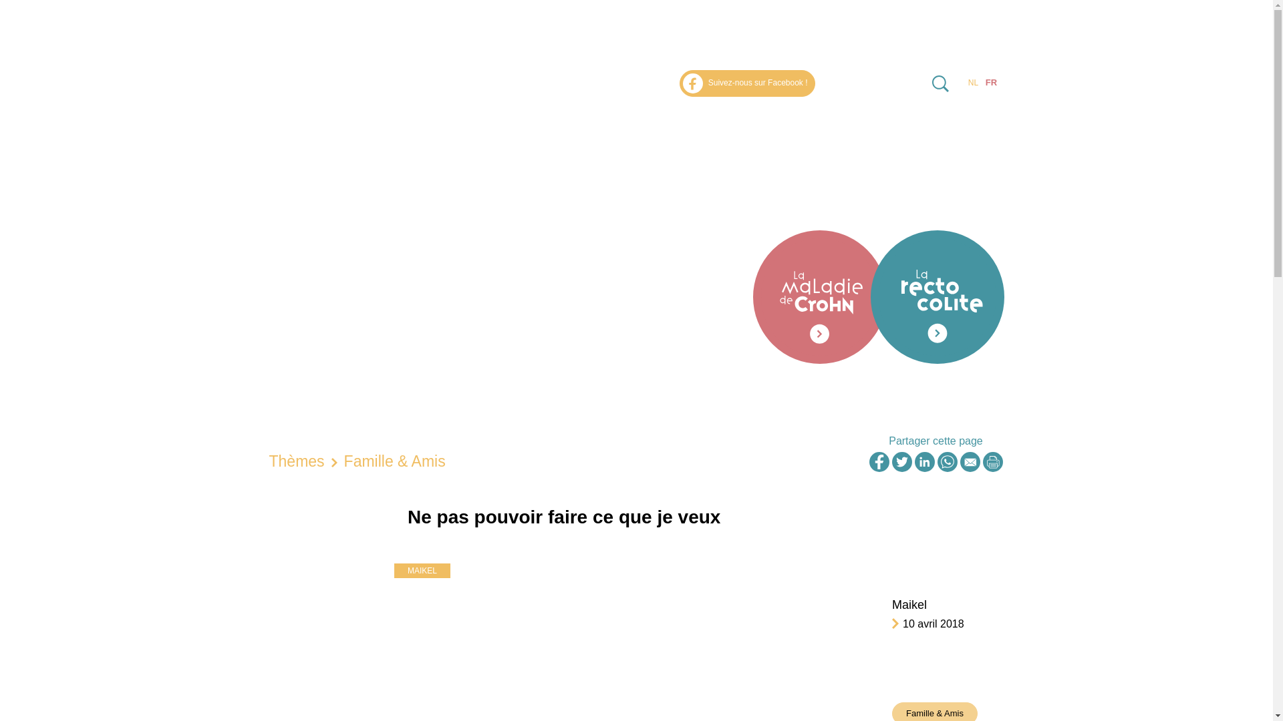 Image resolution: width=1283 pixels, height=721 pixels. Describe the element at coordinates (747, 83) in the screenshot. I see `Suivez-nous sur Facebook !` at that location.